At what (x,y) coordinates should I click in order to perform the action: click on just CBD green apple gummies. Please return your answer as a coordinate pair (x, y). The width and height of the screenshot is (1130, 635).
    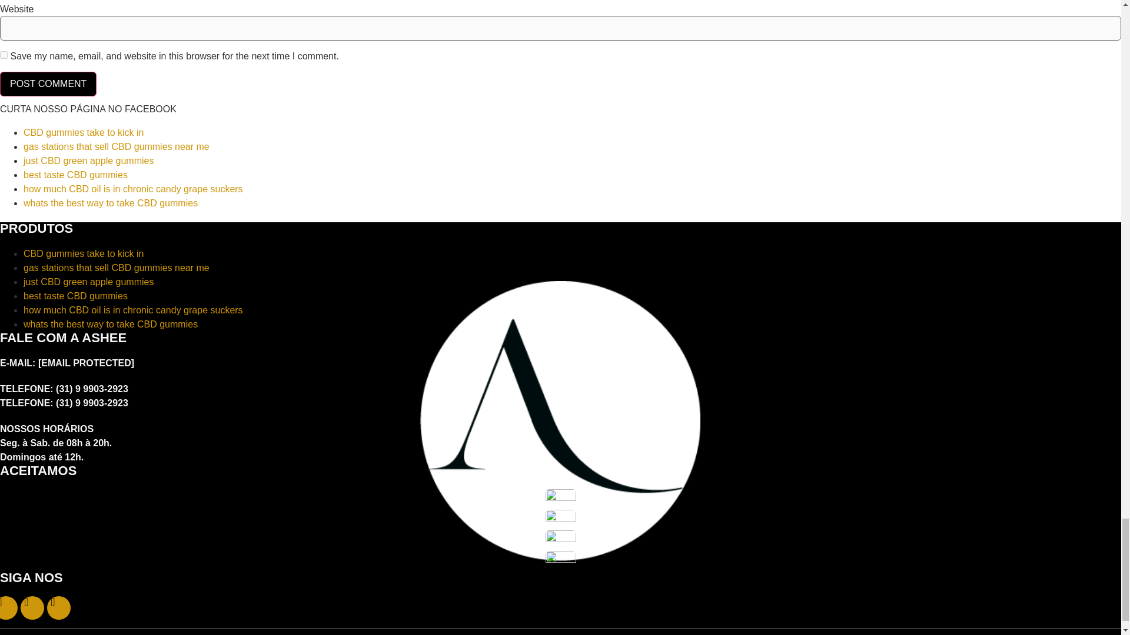
    Looking at the image, I should click on (88, 160).